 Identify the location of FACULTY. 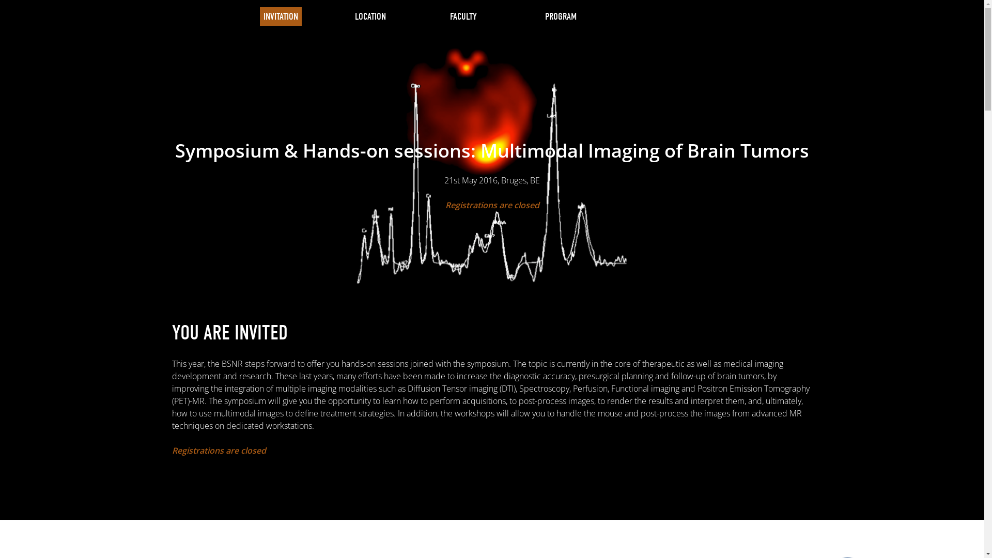
(463, 17).